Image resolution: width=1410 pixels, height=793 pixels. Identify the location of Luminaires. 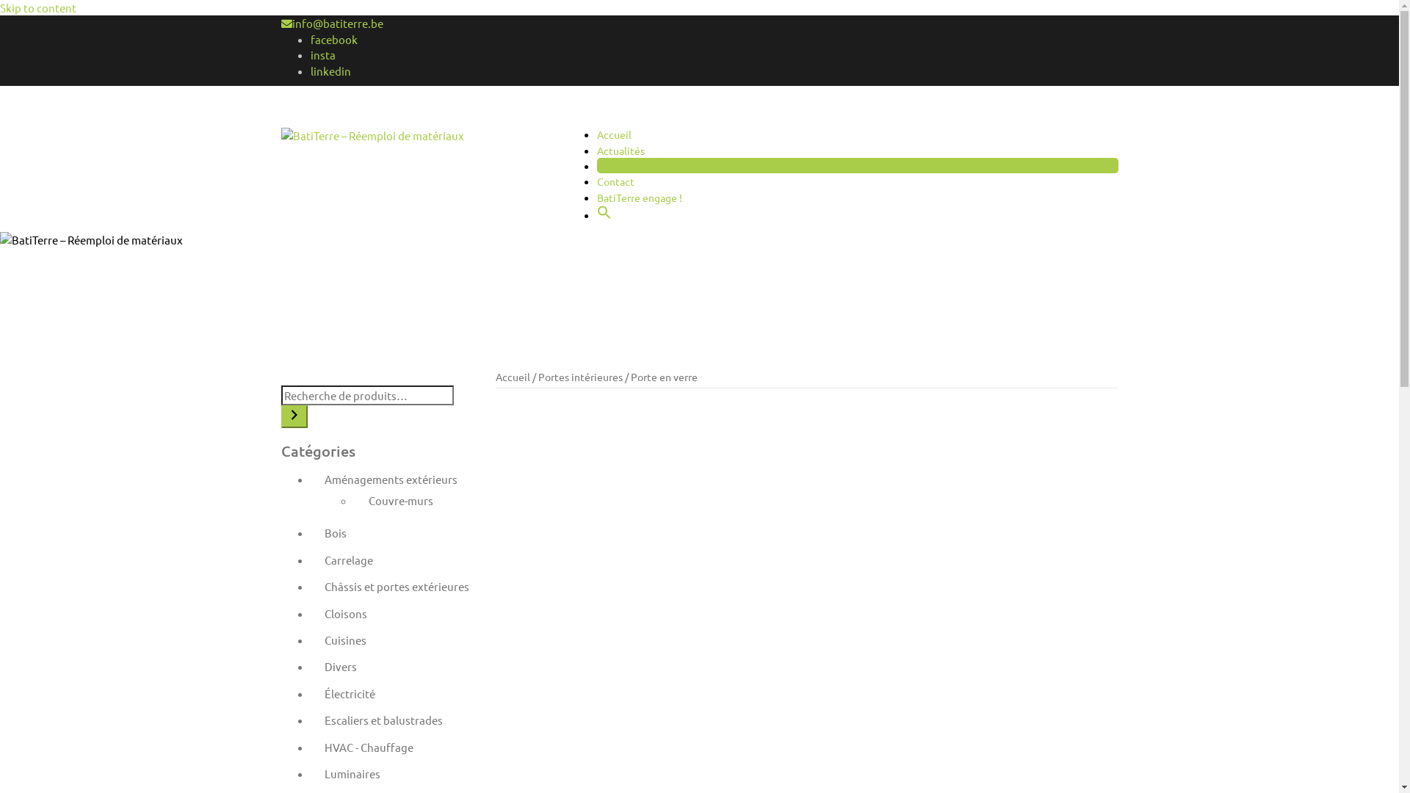
(352, 774).